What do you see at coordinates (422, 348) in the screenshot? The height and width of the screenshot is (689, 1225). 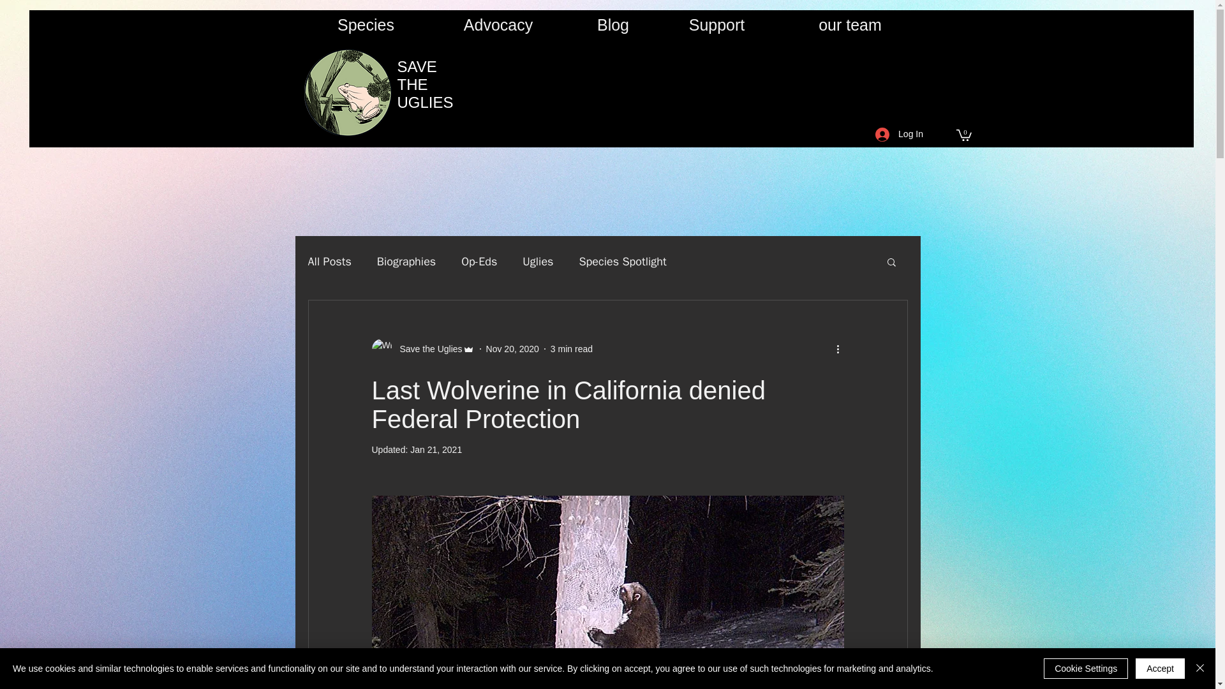 I see `Save the Uglies` at bounding box center [422, 348].